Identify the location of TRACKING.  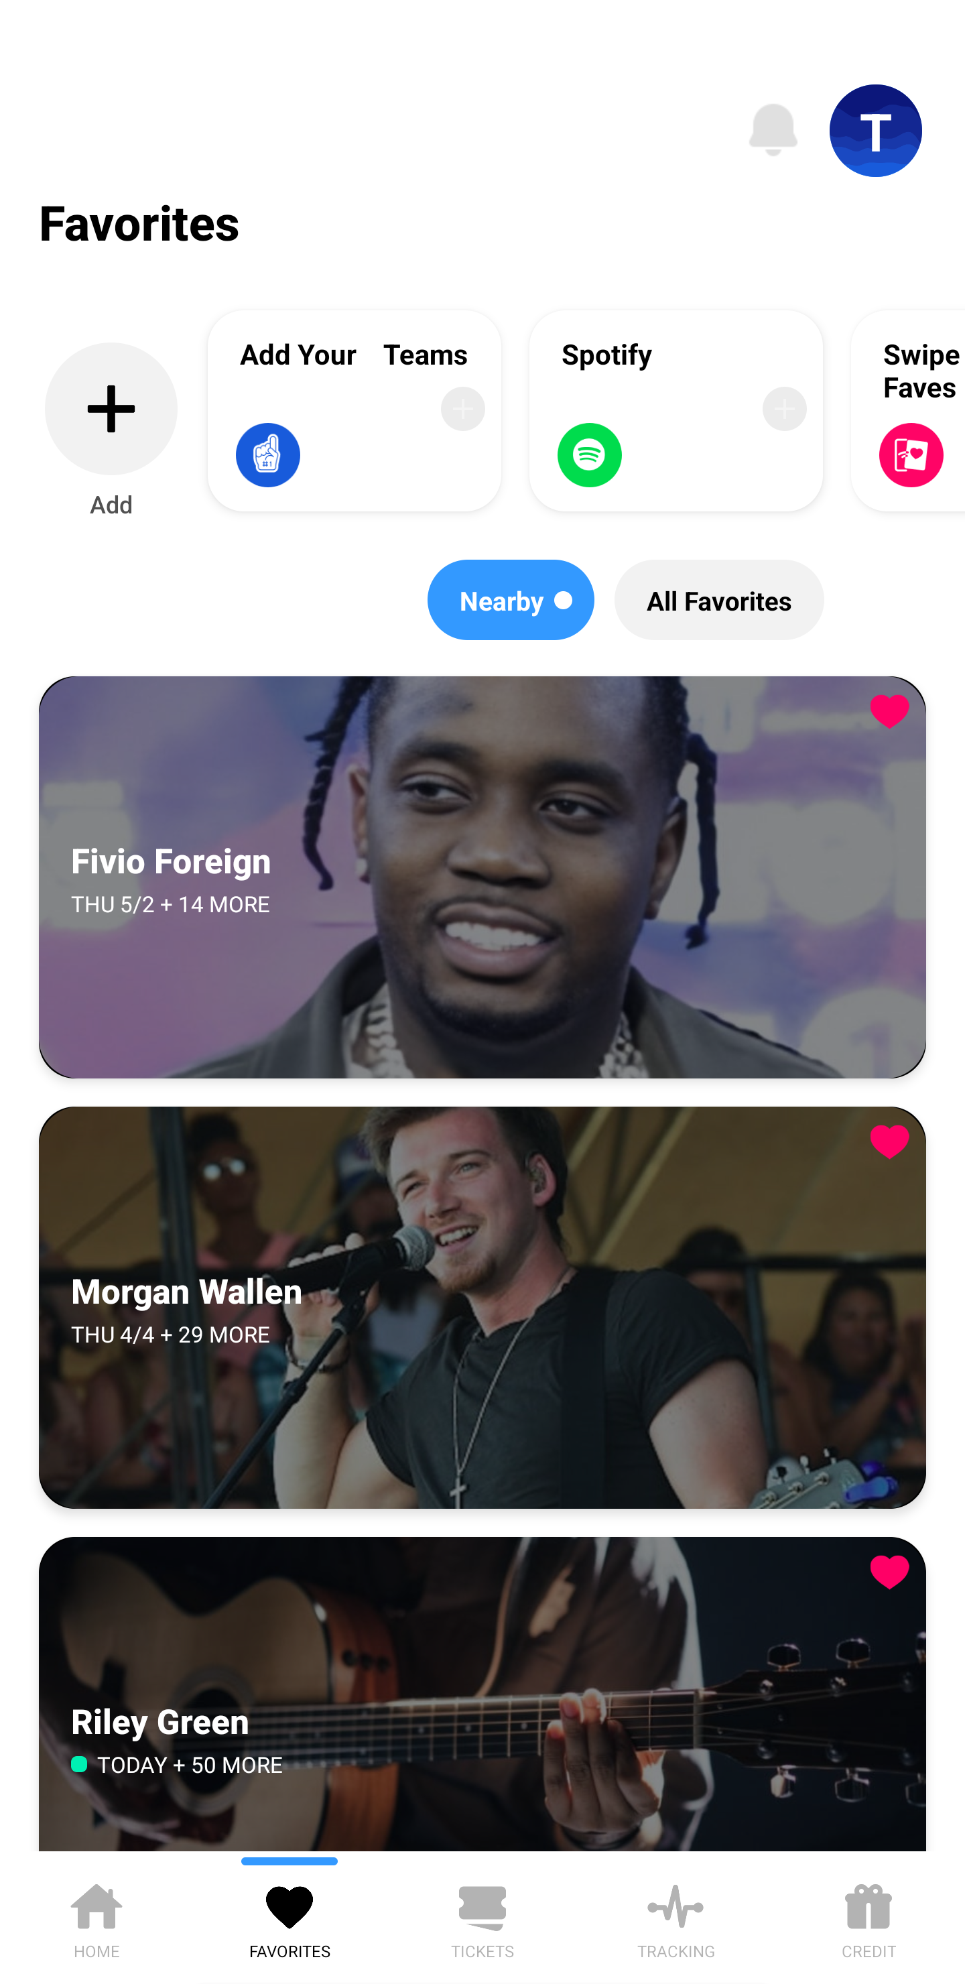
(675, 1917).